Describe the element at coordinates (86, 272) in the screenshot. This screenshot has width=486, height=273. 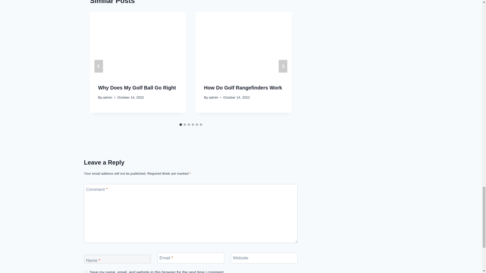
I see `yes` at that location.